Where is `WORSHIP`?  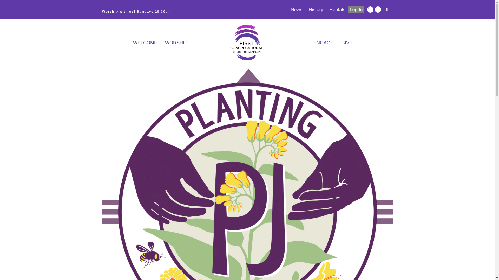 WORSHIP is located at coordinates (176, 43).